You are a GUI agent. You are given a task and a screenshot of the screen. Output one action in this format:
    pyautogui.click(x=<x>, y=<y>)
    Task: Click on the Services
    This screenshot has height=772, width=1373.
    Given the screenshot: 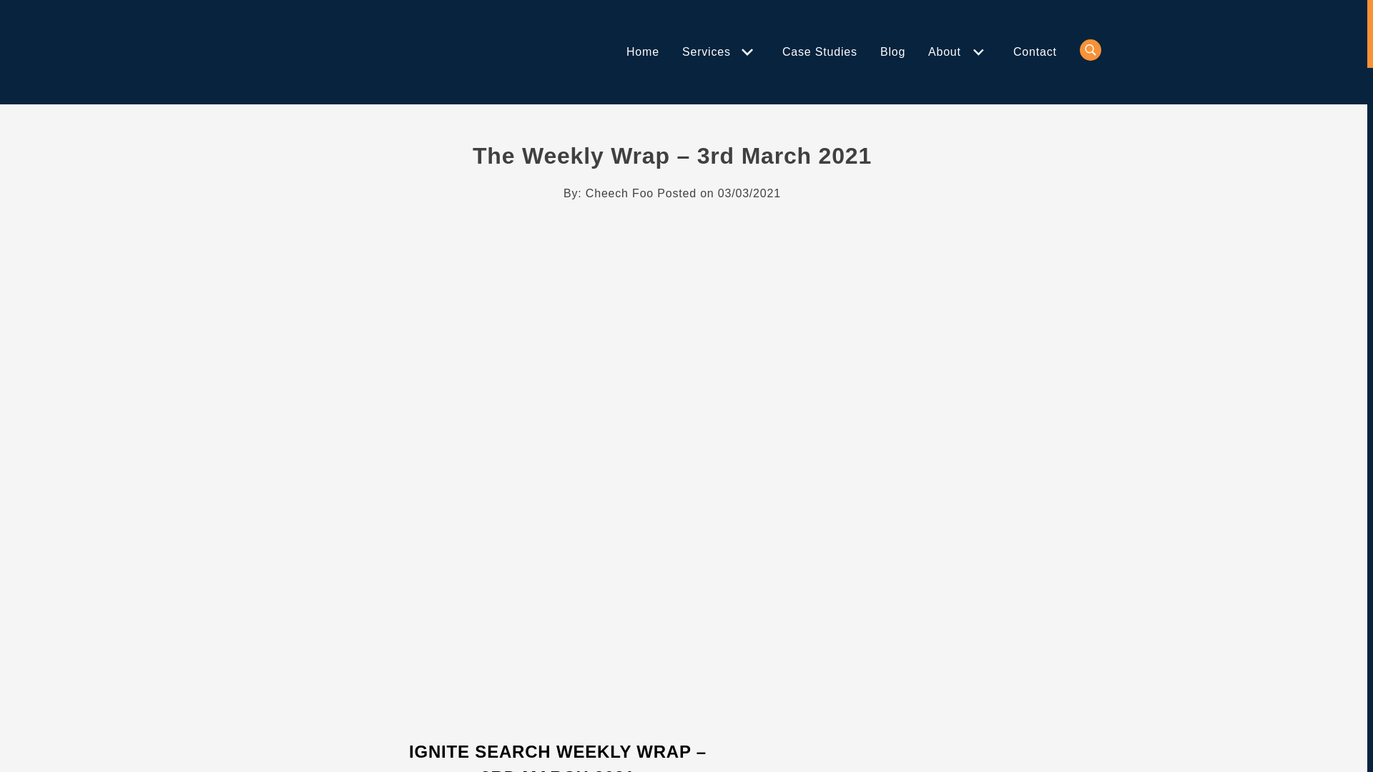 What is the action you would take?
    pyautogui.click(x=709, y=52)
    